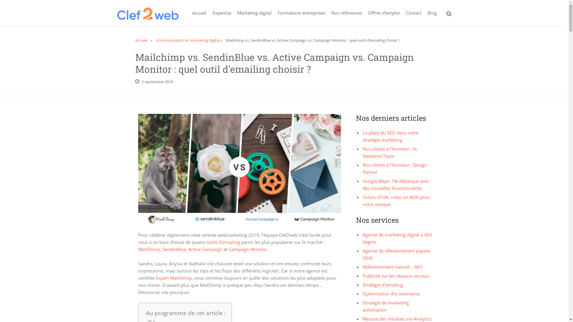  I want to click on MailChimp, so click(149, 249).